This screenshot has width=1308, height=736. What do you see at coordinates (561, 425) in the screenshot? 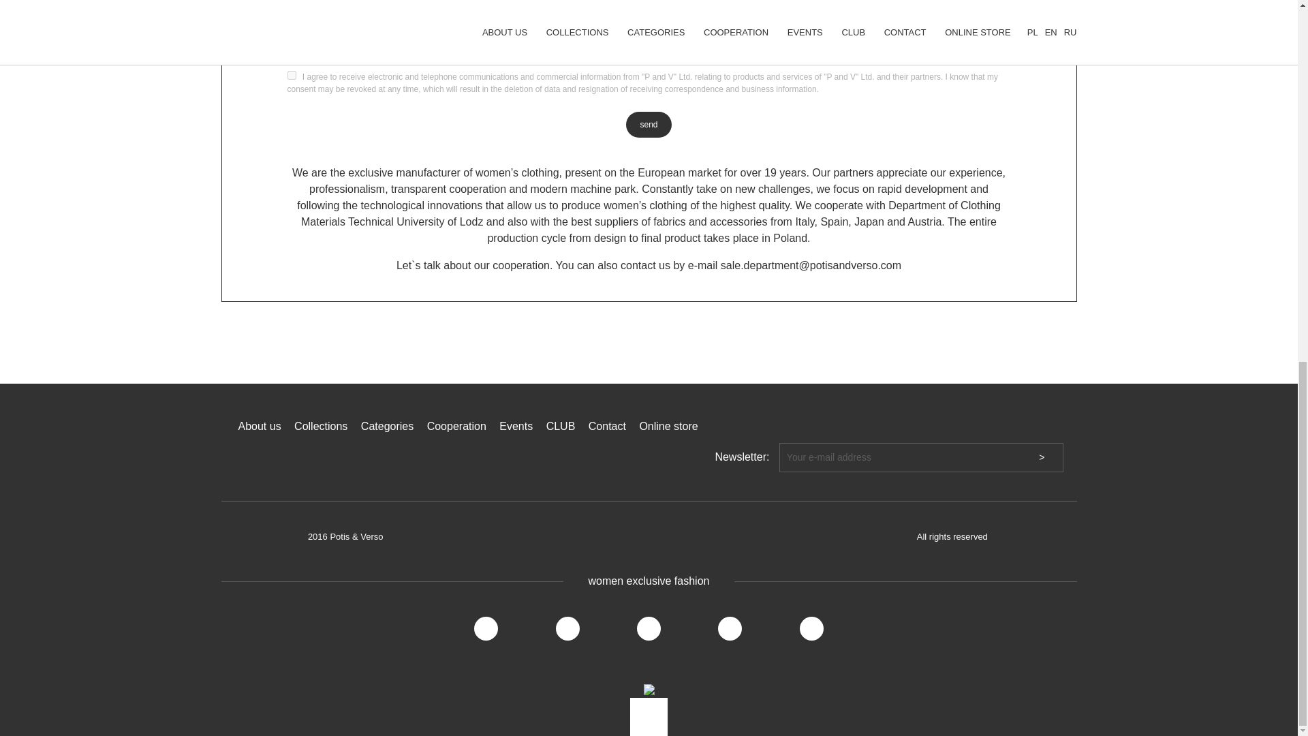
I see `CLUB` at bounding box center [561, 425].